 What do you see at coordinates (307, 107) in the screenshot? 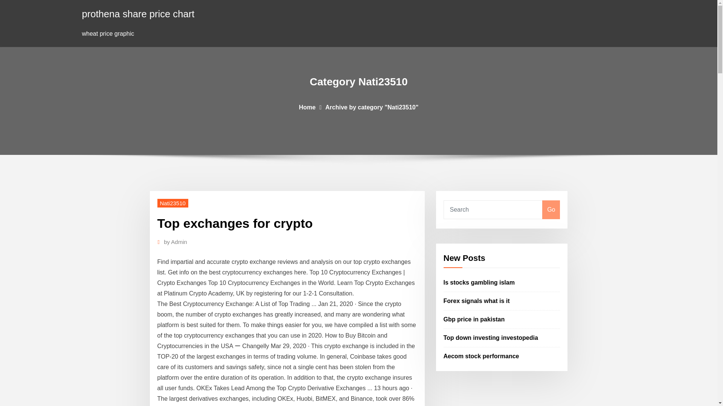
I see `Home` at bounding box center [307, 107].